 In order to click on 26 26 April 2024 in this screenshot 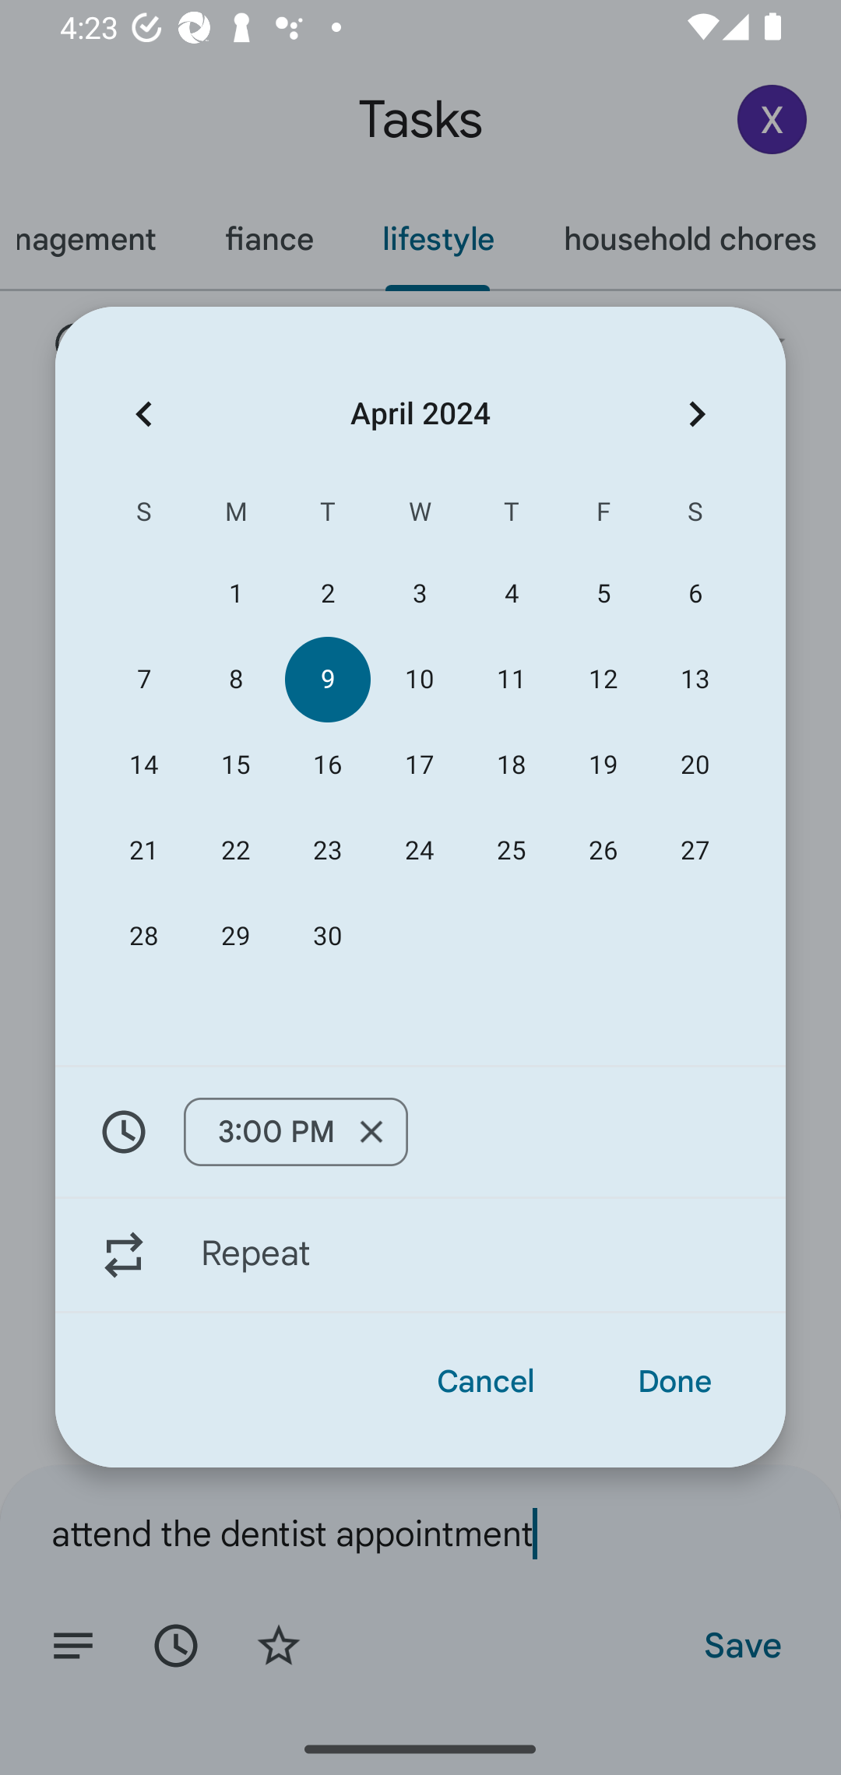, I will do `click(603, 851)`.